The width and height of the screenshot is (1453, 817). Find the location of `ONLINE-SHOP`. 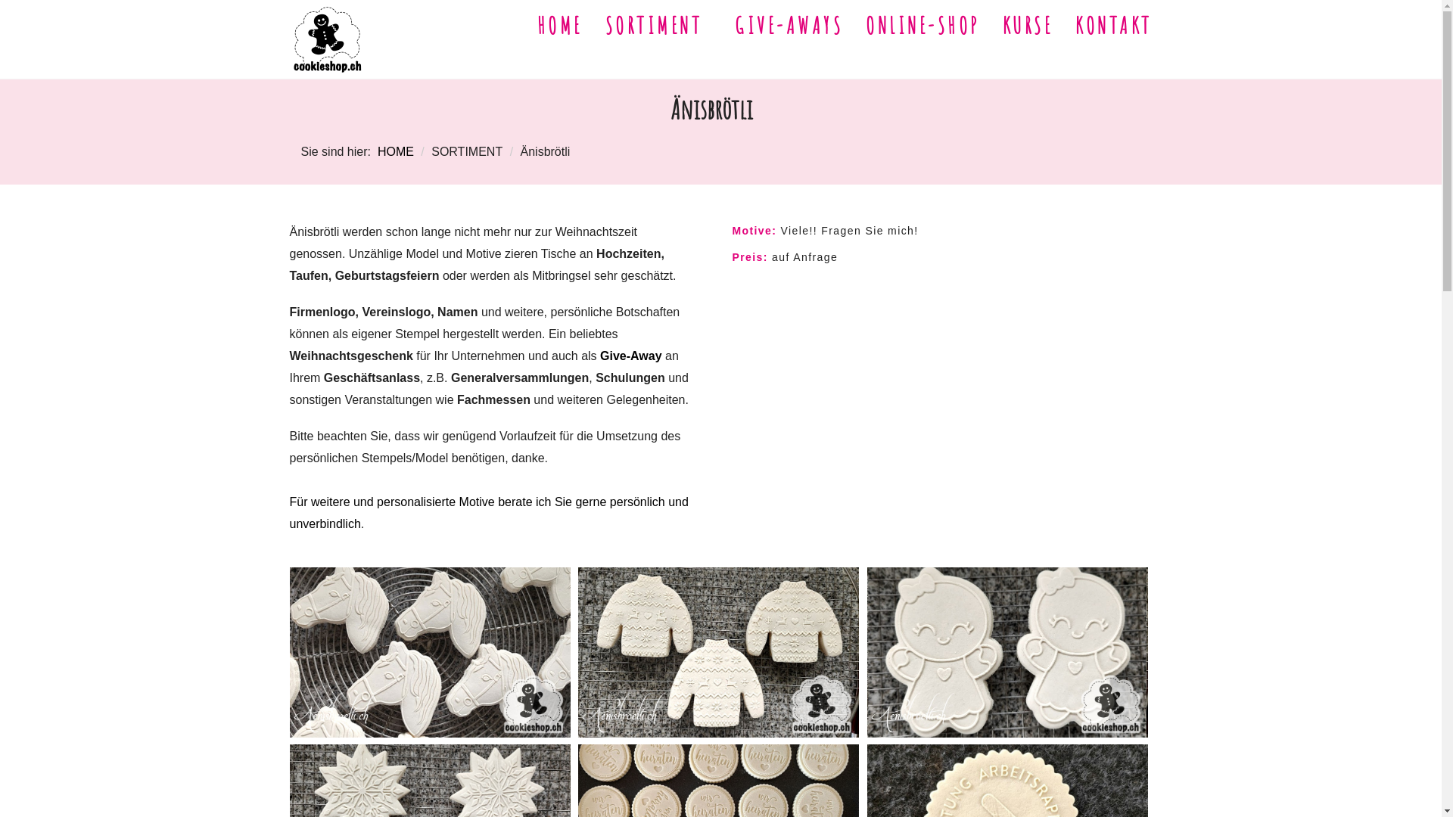

ONLINE-SHOP is located at coordinates (923, 26).